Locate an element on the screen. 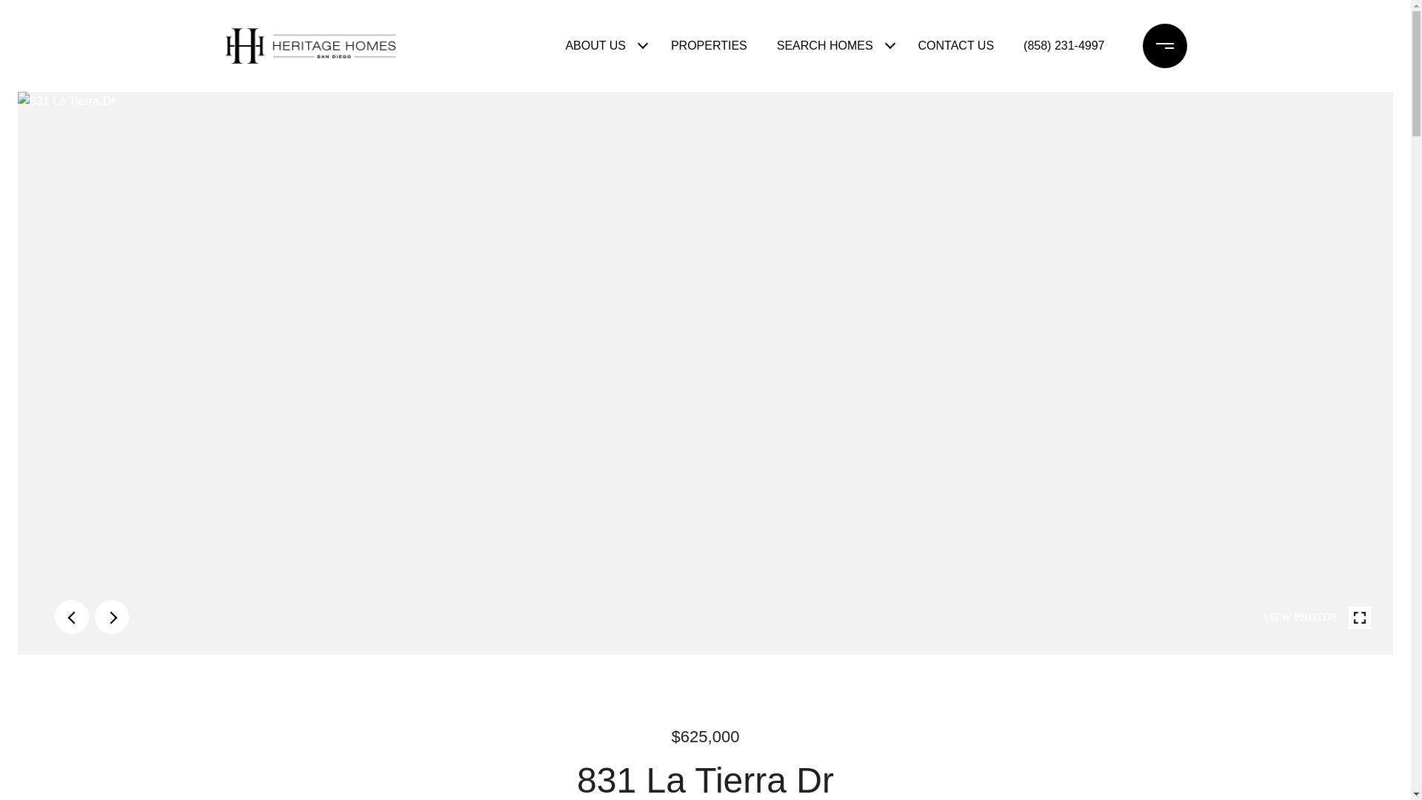  PROPERTIES is located at coordinates (710, 46).